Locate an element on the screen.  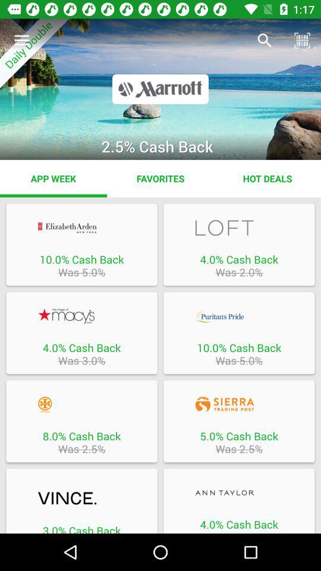
shop at macy 's is located at coordinates (81, 316).